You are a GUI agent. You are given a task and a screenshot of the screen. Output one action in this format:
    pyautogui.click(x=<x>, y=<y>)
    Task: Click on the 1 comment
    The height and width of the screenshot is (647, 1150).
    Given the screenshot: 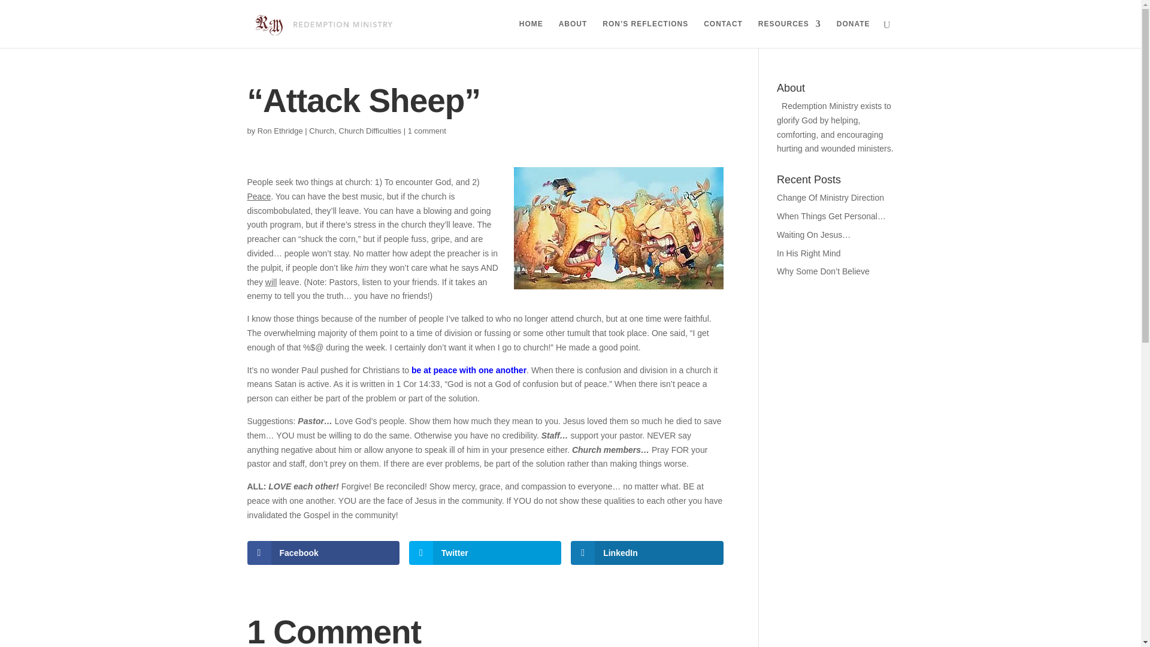 What is the action you would take?
    pyautogui.click(x=426, y=129)
    